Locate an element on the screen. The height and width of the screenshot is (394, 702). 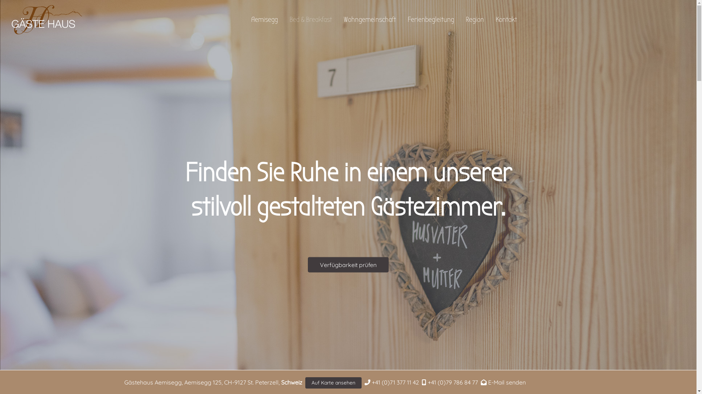
+41 (0)71 377 11 42 is located at coordinates (395, 382).